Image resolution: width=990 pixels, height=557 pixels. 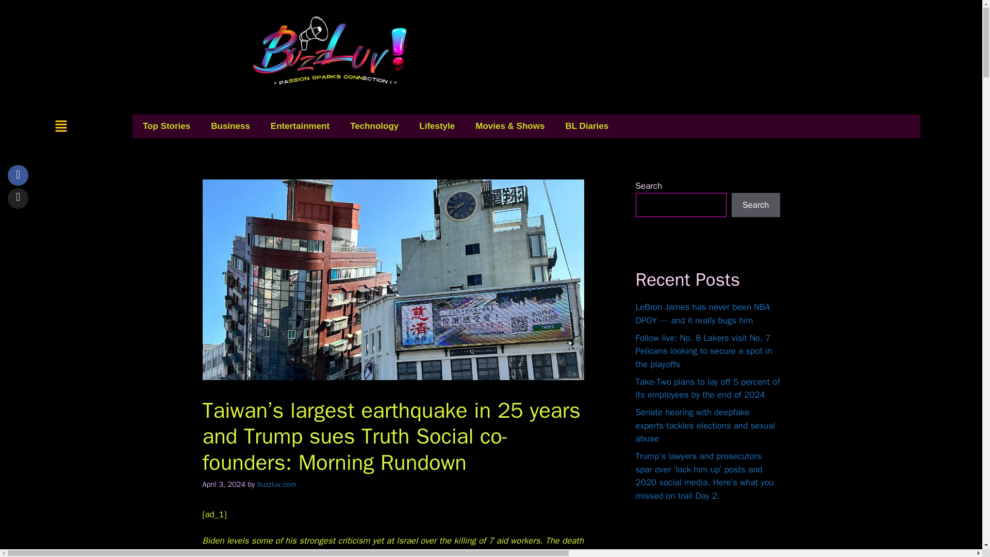 What do you see at coordinates (167, 126) in the screenshot?
I see `Top Stories` at bounding box center [167, 126].